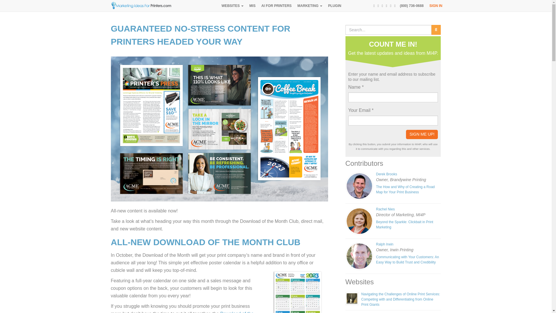 The image size is (556, 313). I want to click on AI For Printers, so click(276, 6).